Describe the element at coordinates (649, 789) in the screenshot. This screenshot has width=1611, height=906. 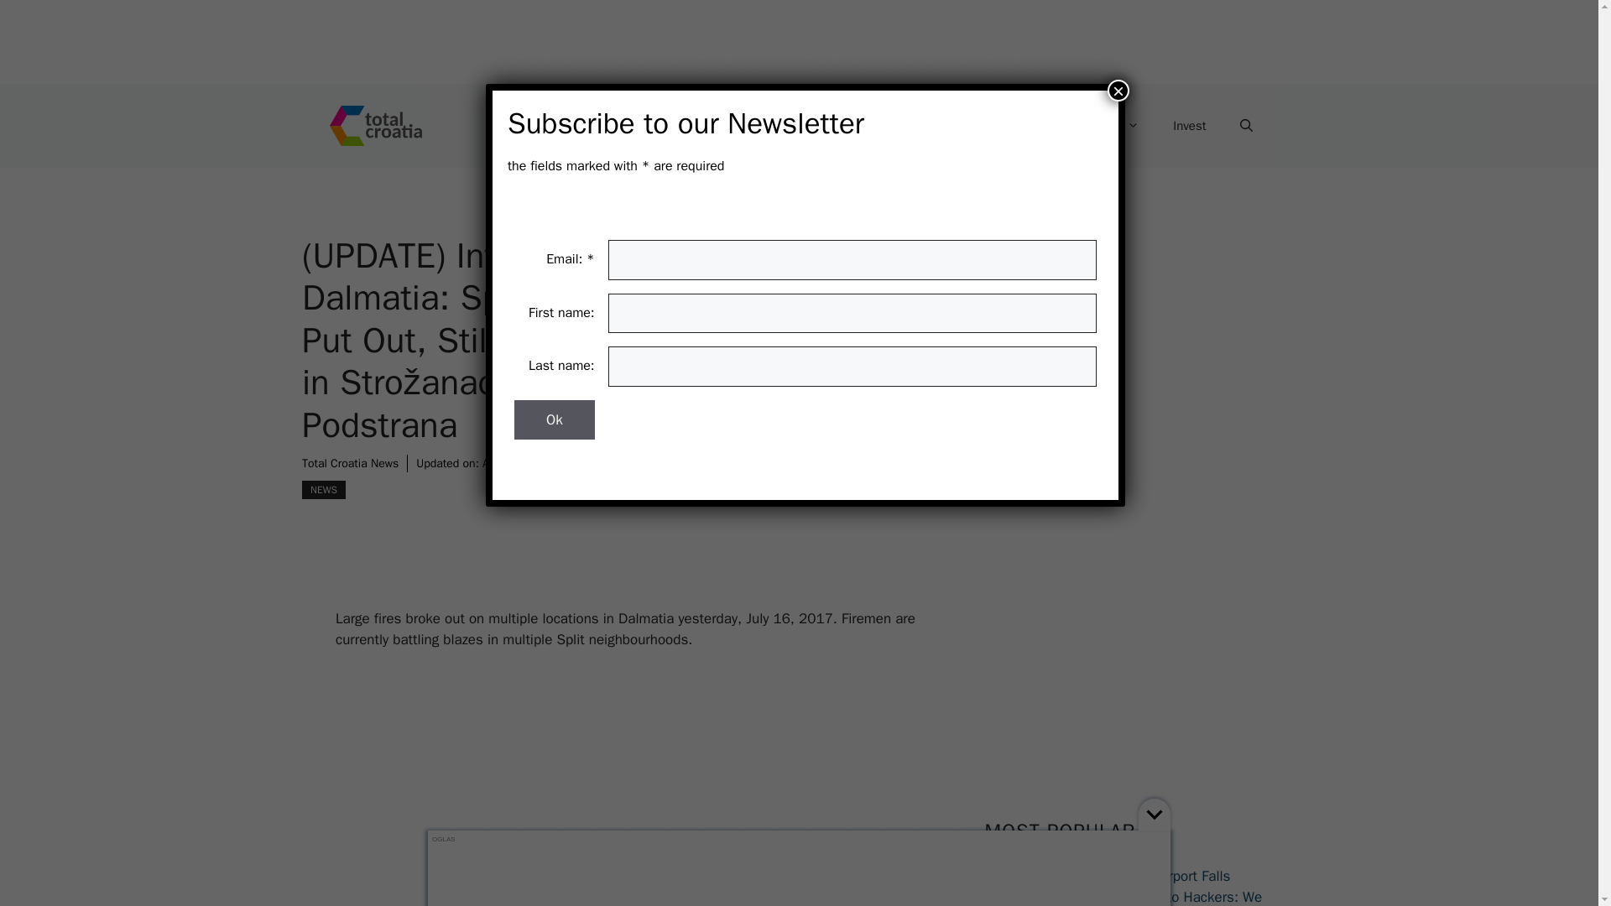
I see `3rd party ad content` at that location.